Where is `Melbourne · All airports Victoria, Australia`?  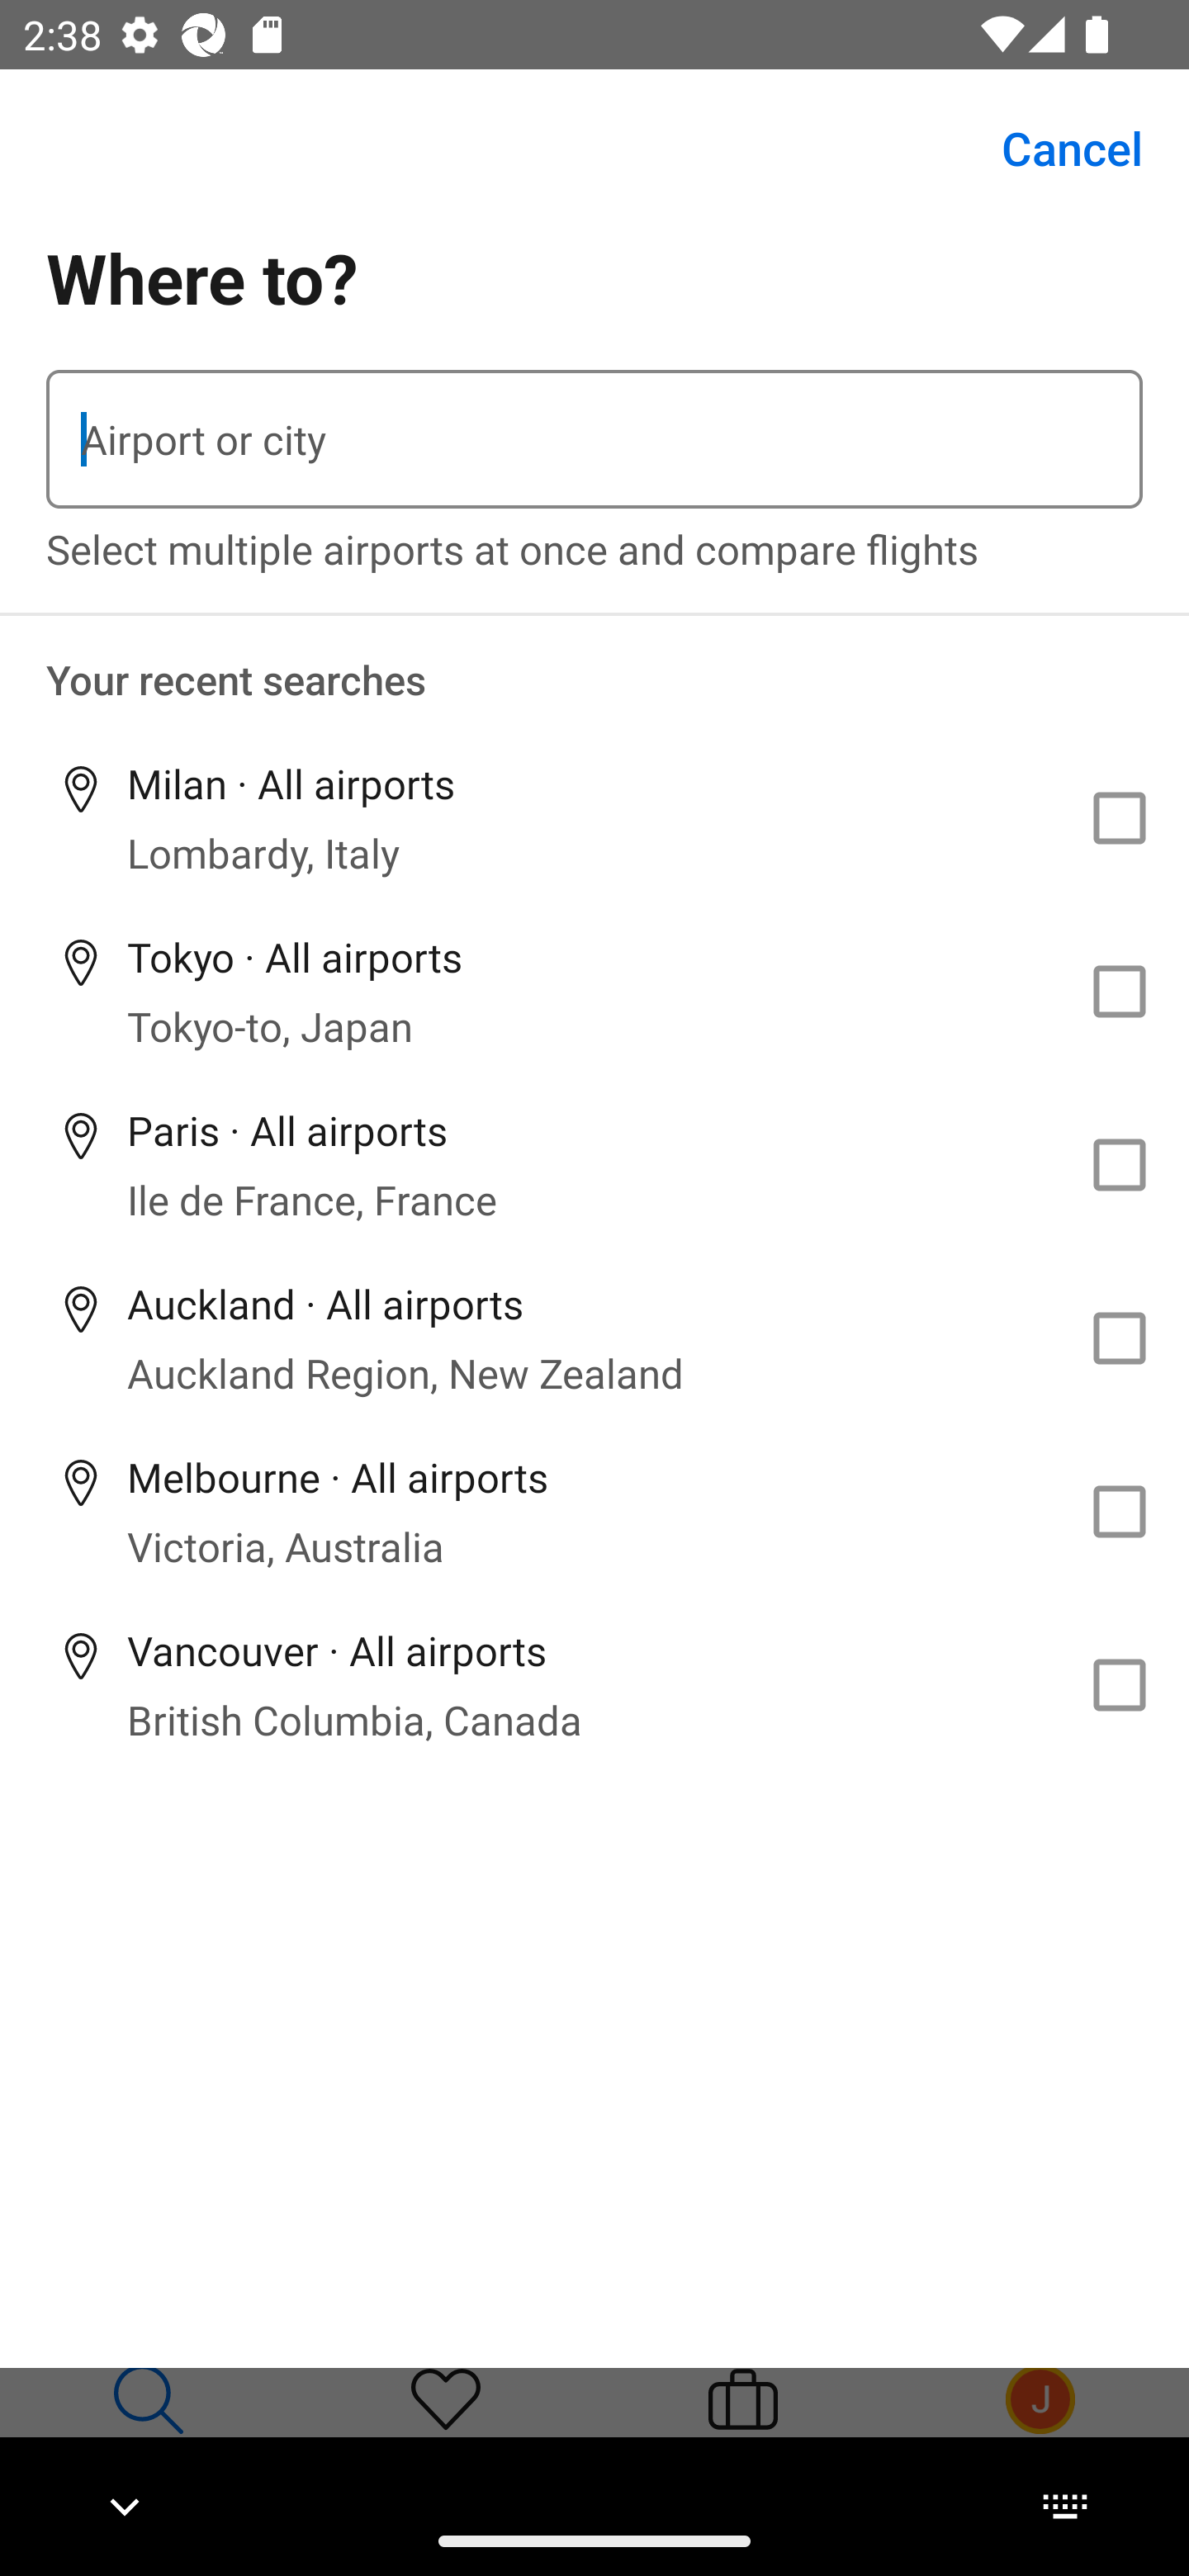
Melbourne · All airports Victoria, Australia is located at coordinates (594, 1512).